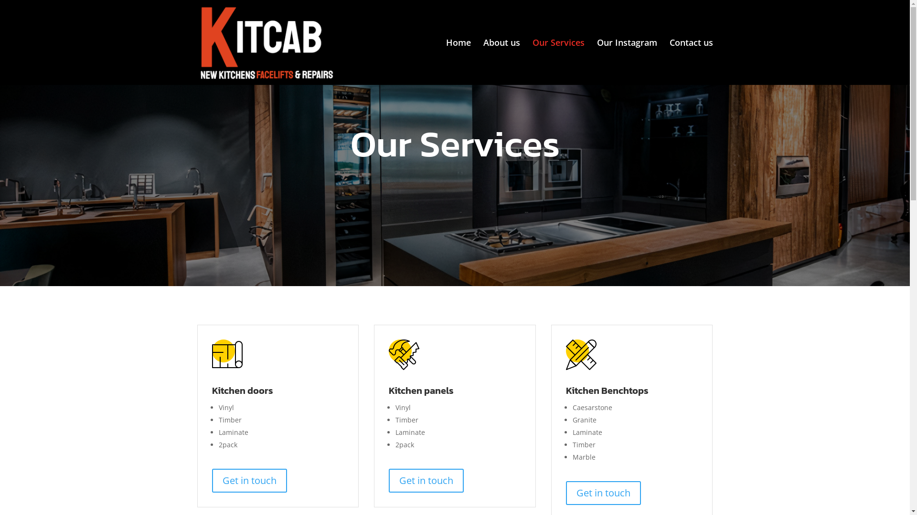 This screenshot has width=917, height=515. What do you see at coordinates (458, 62) in the screenshot?
I see `Home` at bounding box center [458, 62].